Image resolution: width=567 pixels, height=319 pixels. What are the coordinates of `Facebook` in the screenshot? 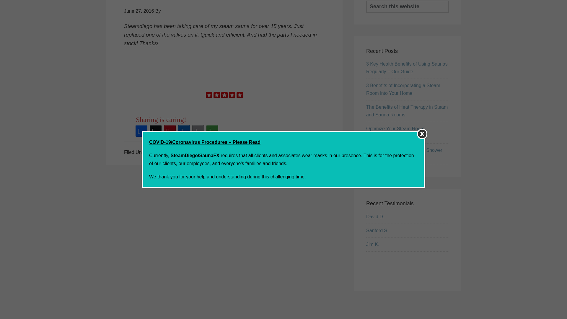 It's located at (141, 131).